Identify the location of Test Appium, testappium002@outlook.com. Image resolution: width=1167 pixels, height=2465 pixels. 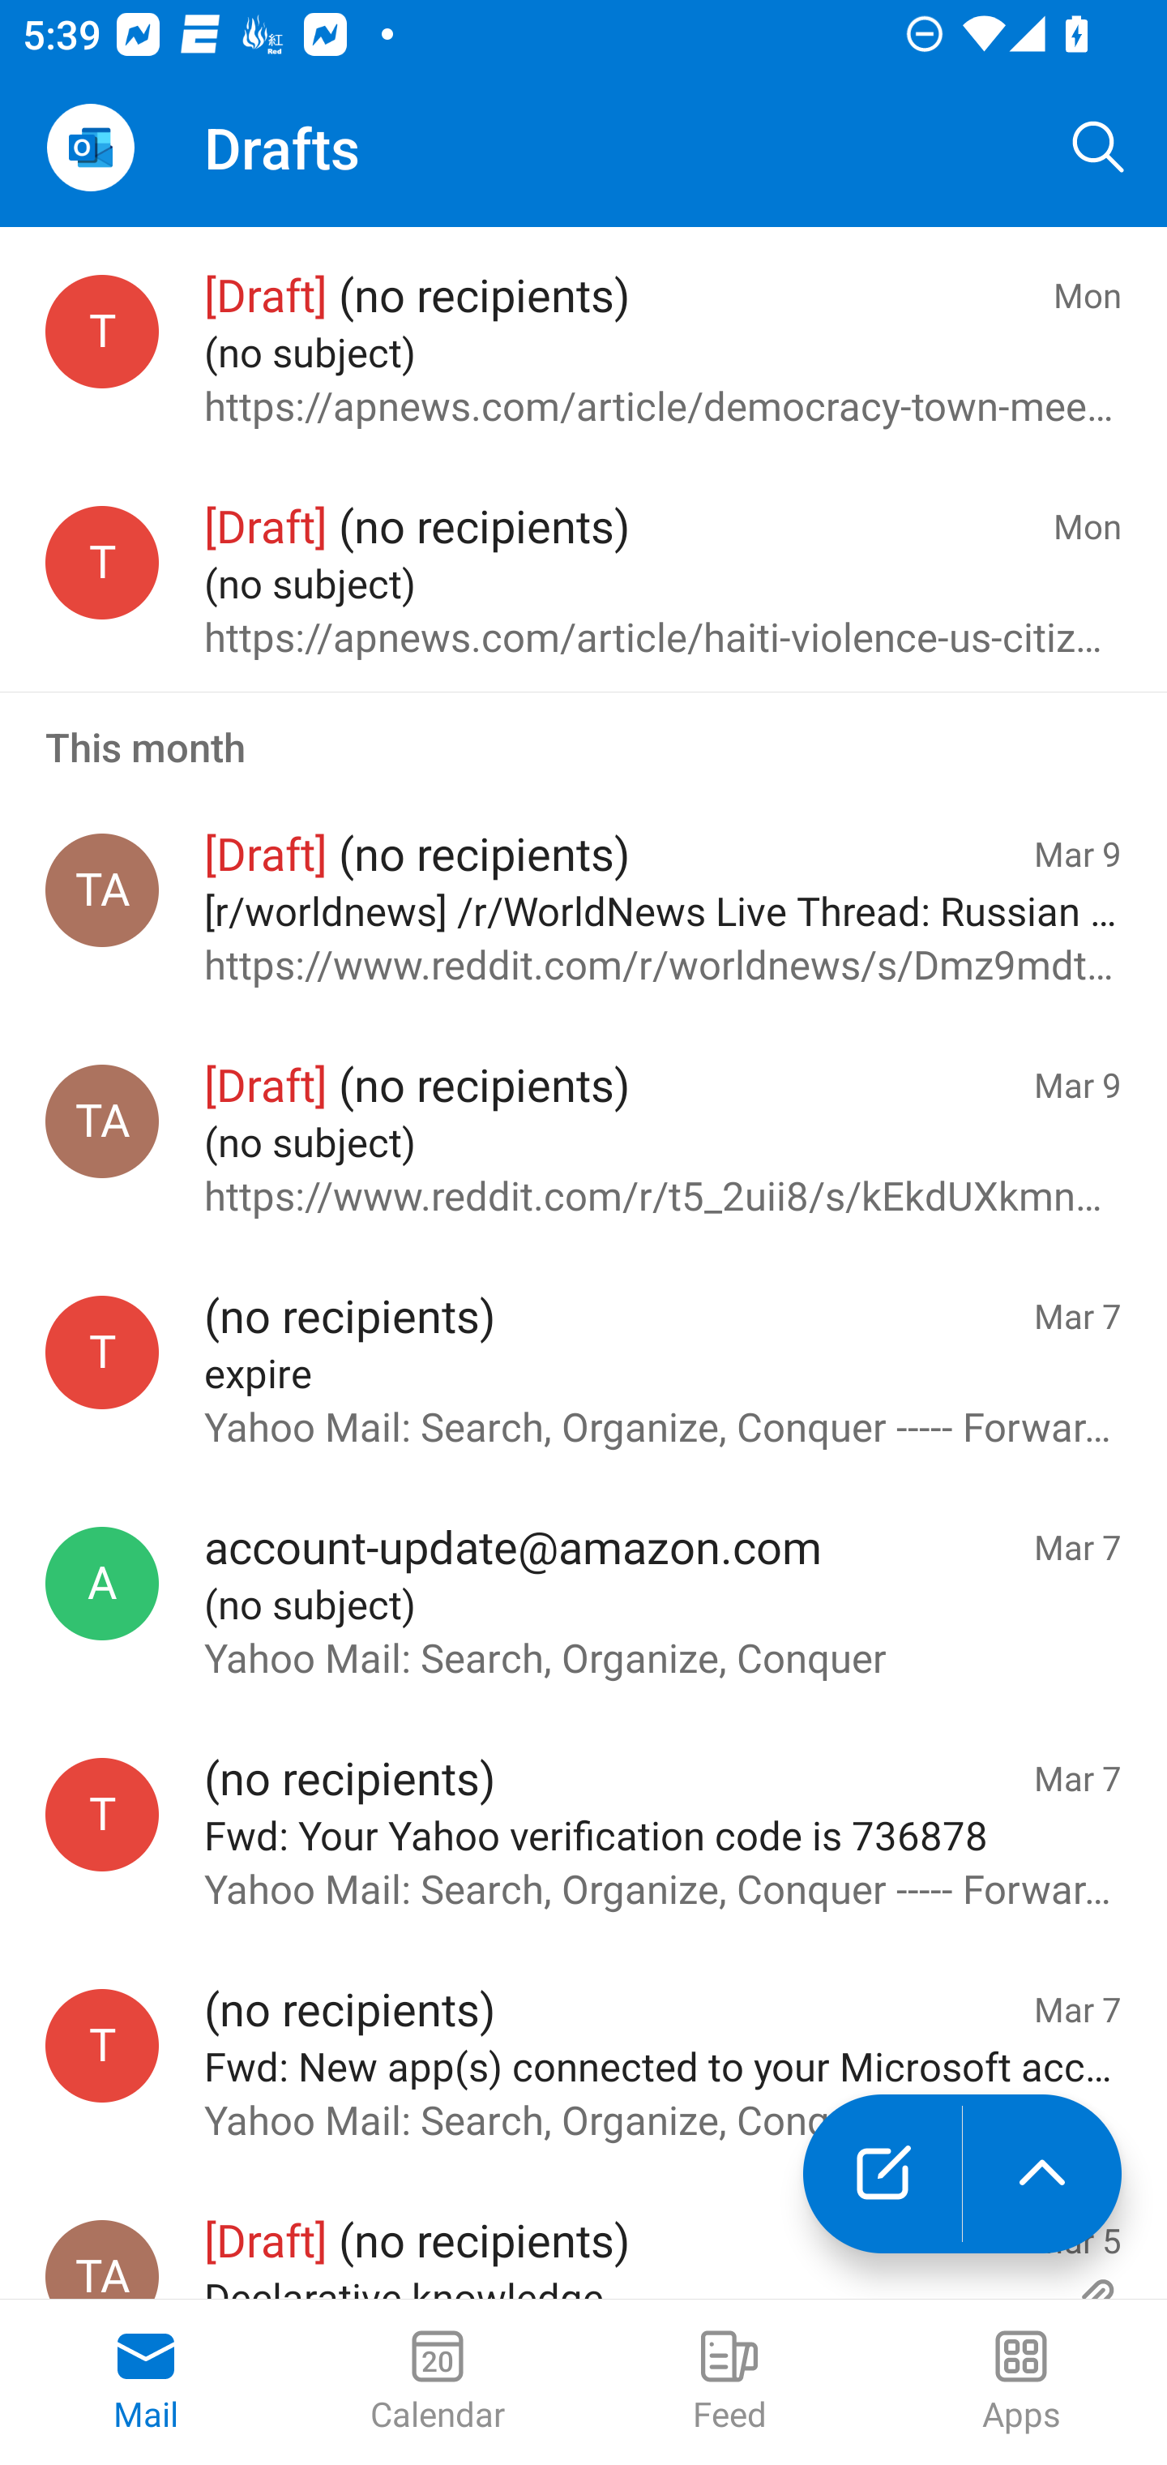
(102, 2261).